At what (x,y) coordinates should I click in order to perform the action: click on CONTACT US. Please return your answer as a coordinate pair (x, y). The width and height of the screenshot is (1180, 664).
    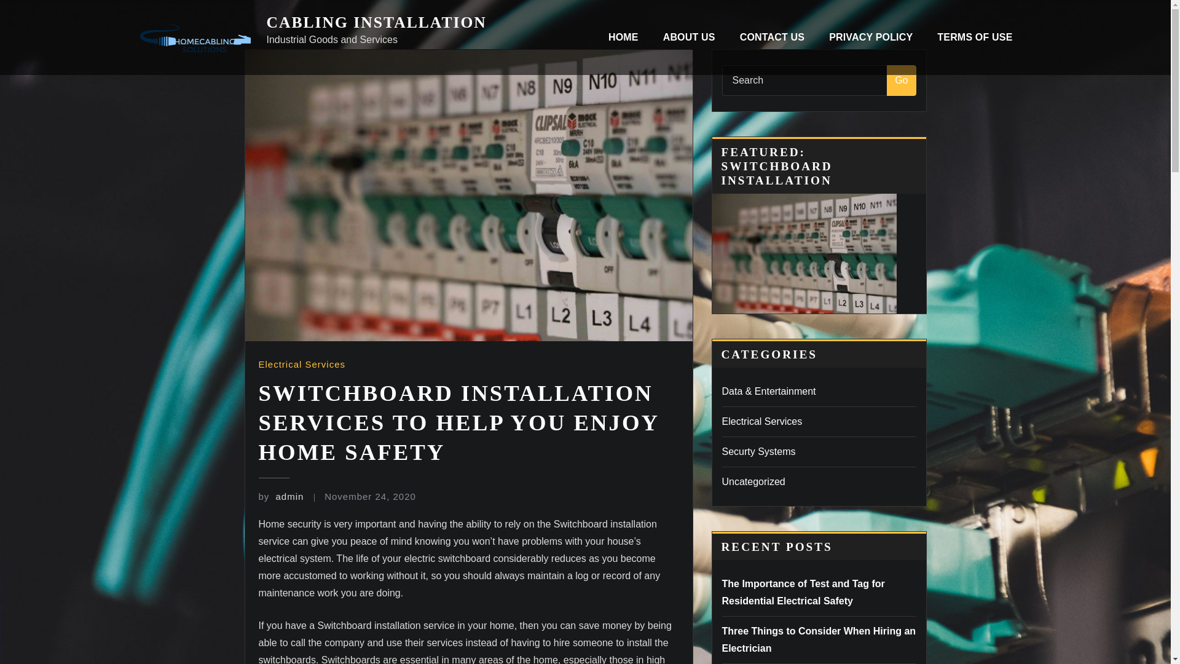
    Looking at the image, I should click on (773, 38).